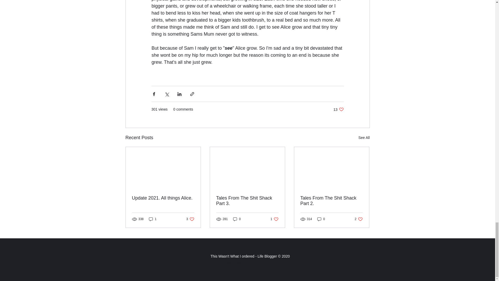 The image size is (499, 281). What do you see at coordinates (153, 219) in the screenshot?
I see `Tales From The Shit Shack Part 3.` at bounding box center [153, 219].